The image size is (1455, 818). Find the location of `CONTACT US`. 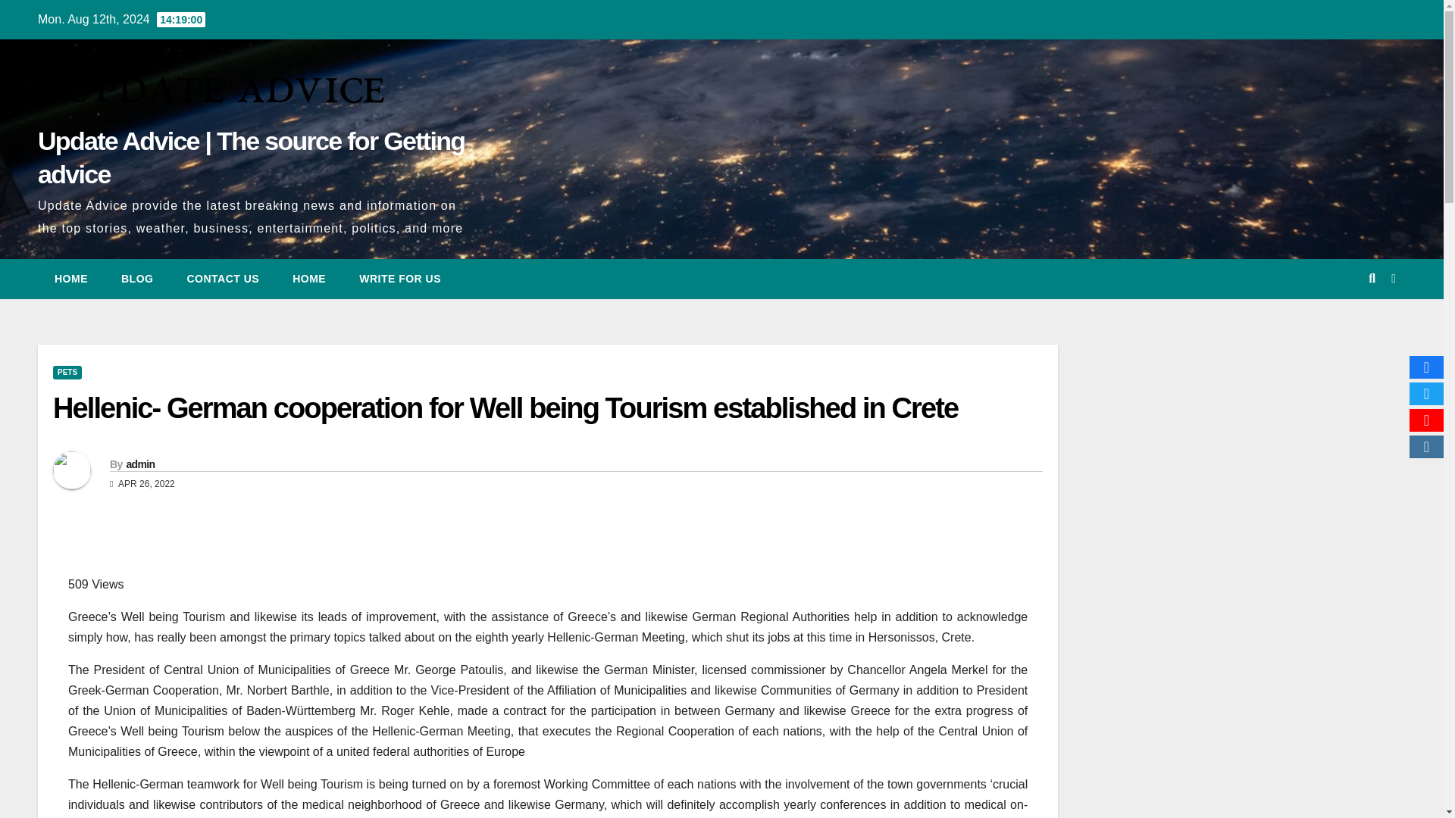

CONTACT US is located at coordinates (223, 279).